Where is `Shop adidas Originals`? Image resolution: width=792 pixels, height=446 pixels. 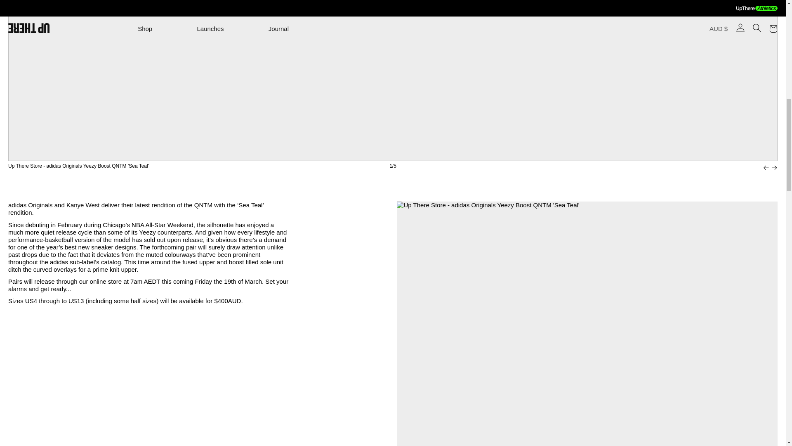 Shop adidas Originals is located at coordinates (31, 205).